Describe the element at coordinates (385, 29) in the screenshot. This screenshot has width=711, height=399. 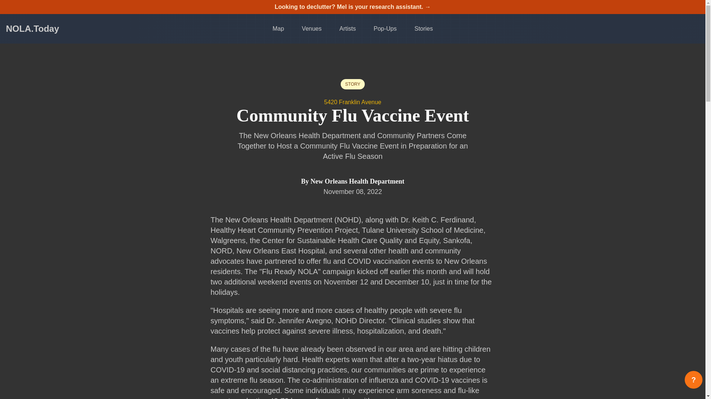
I see `Pop-Ups` at that location.